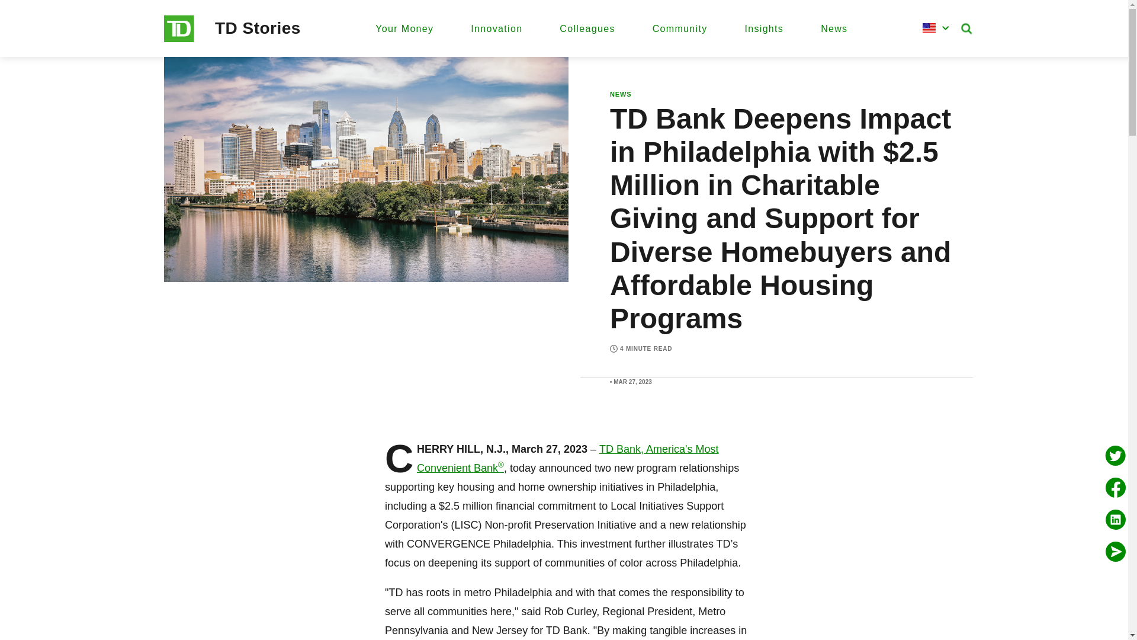 This screenshot has width=1137, height=640. I want to click on Insights, so click(764, 28).